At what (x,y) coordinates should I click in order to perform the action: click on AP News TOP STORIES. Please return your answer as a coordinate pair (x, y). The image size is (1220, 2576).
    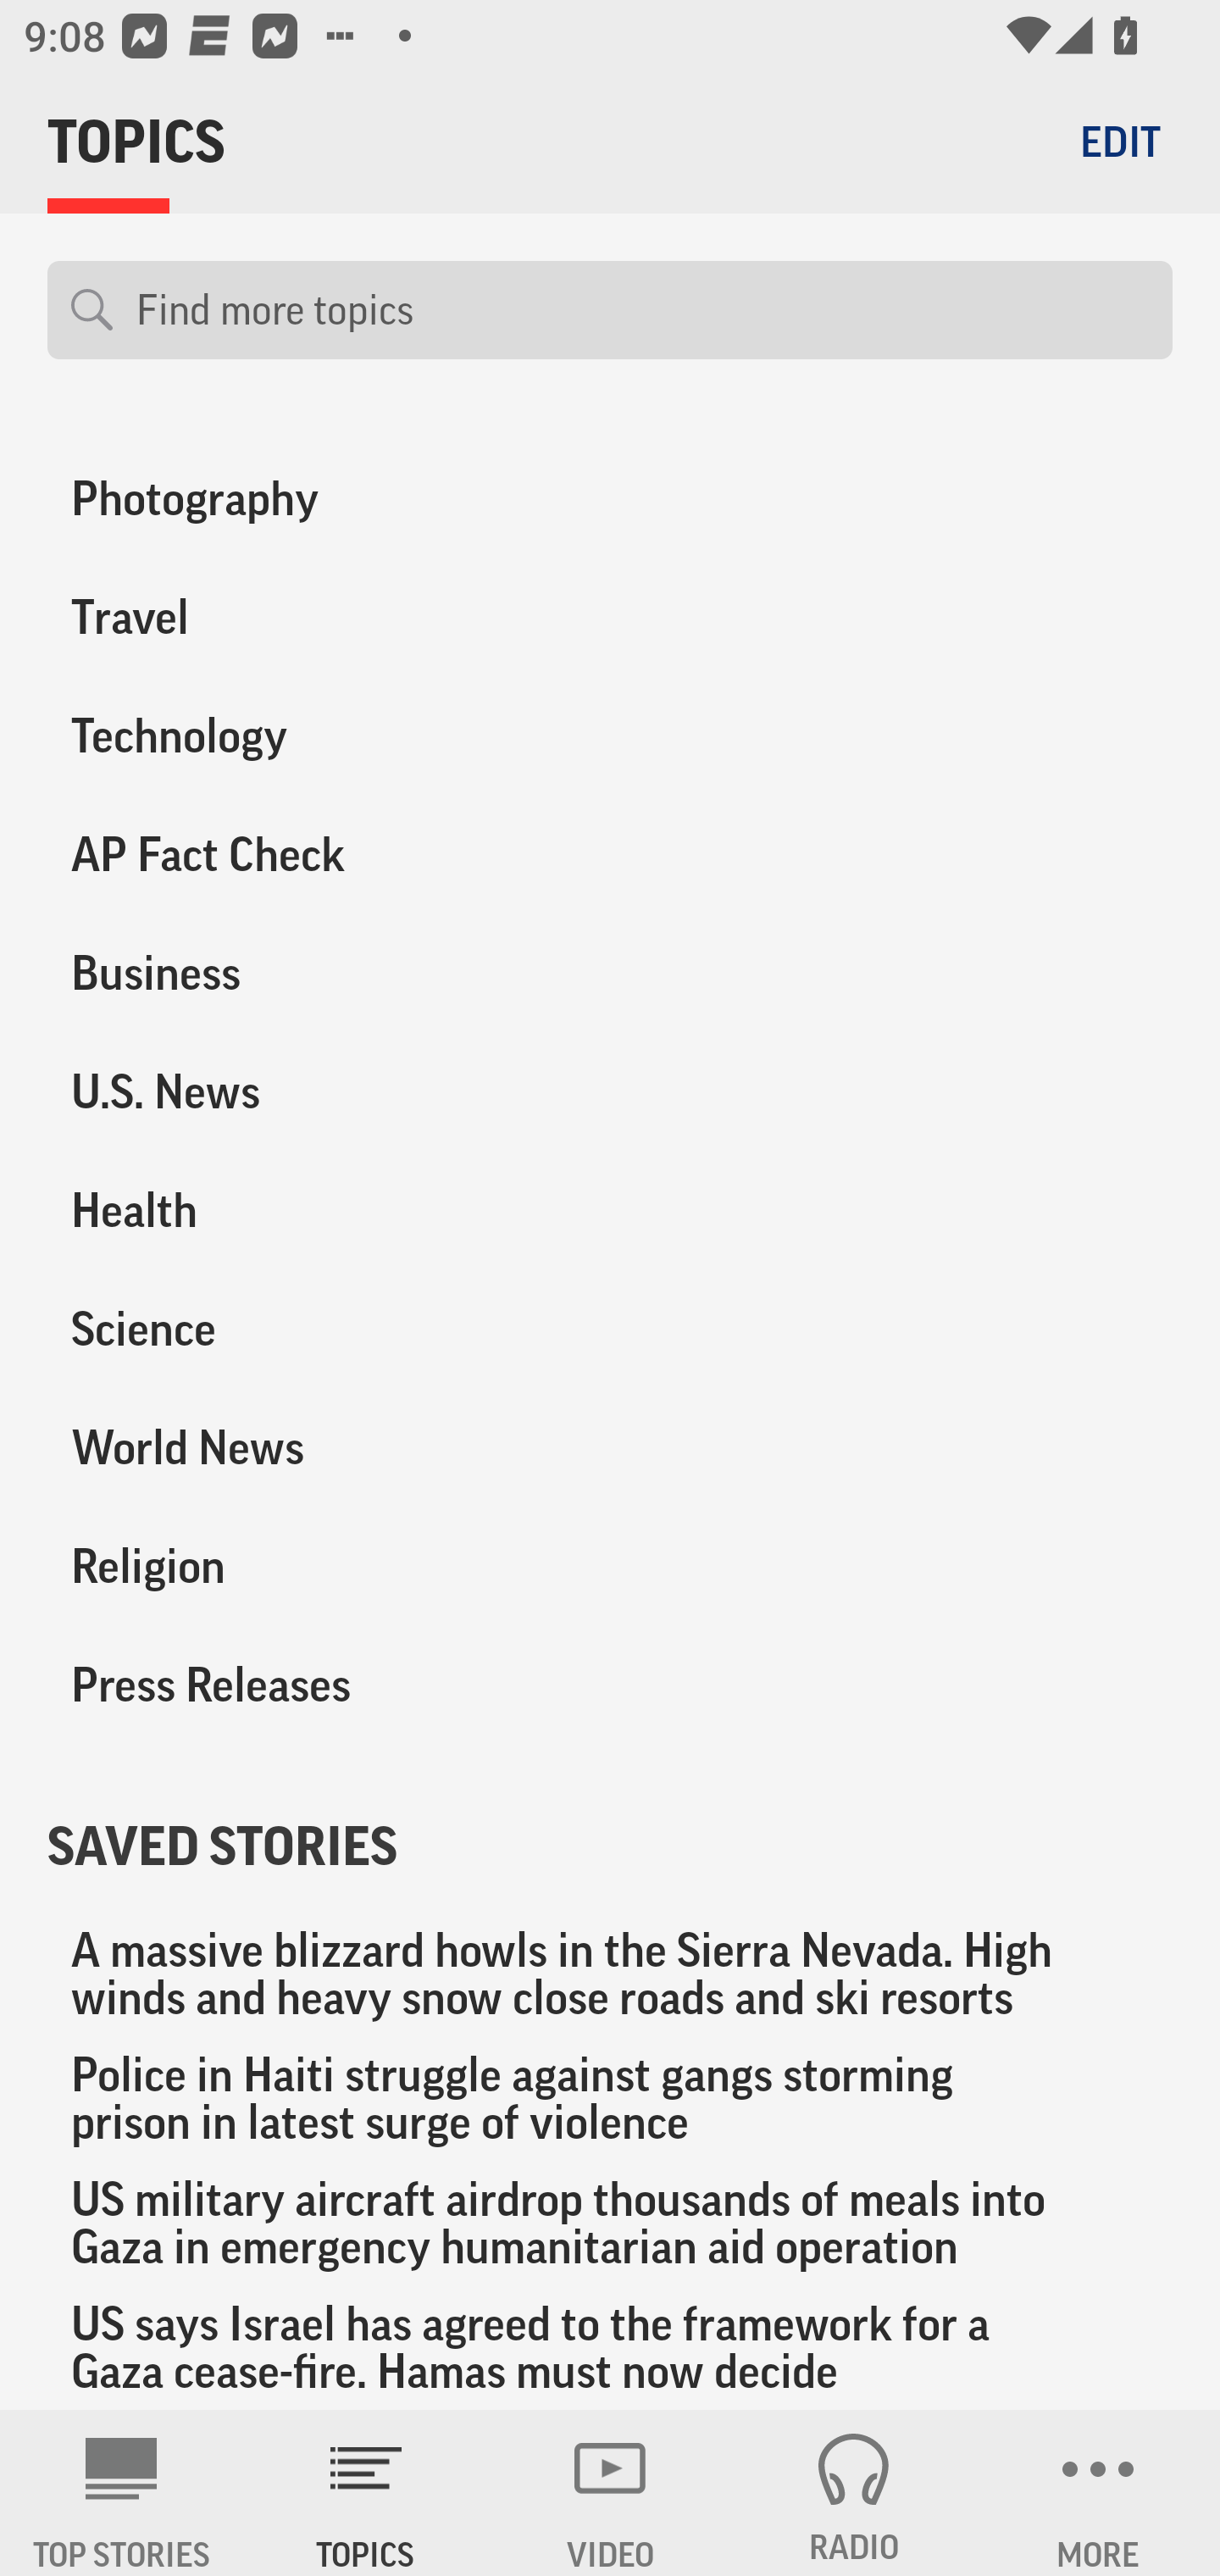
    Looking at the image, I should click on (122, 2493).